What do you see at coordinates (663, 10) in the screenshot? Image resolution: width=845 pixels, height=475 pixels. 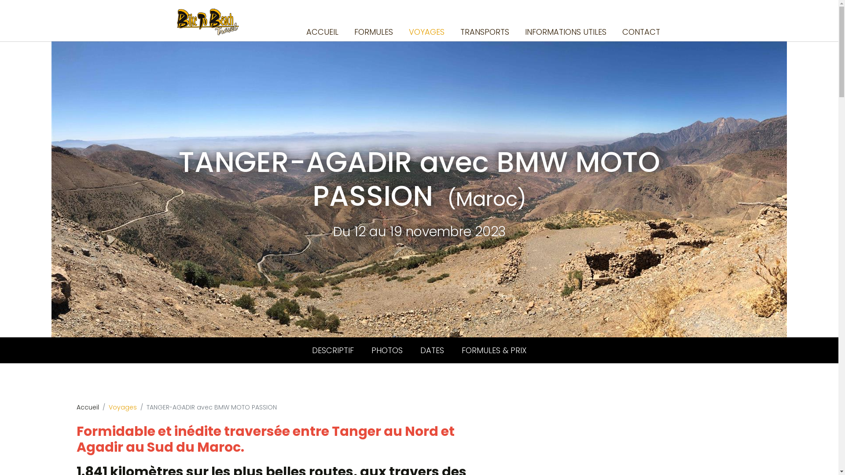 I see ` ` at bounding box center [663, 10].